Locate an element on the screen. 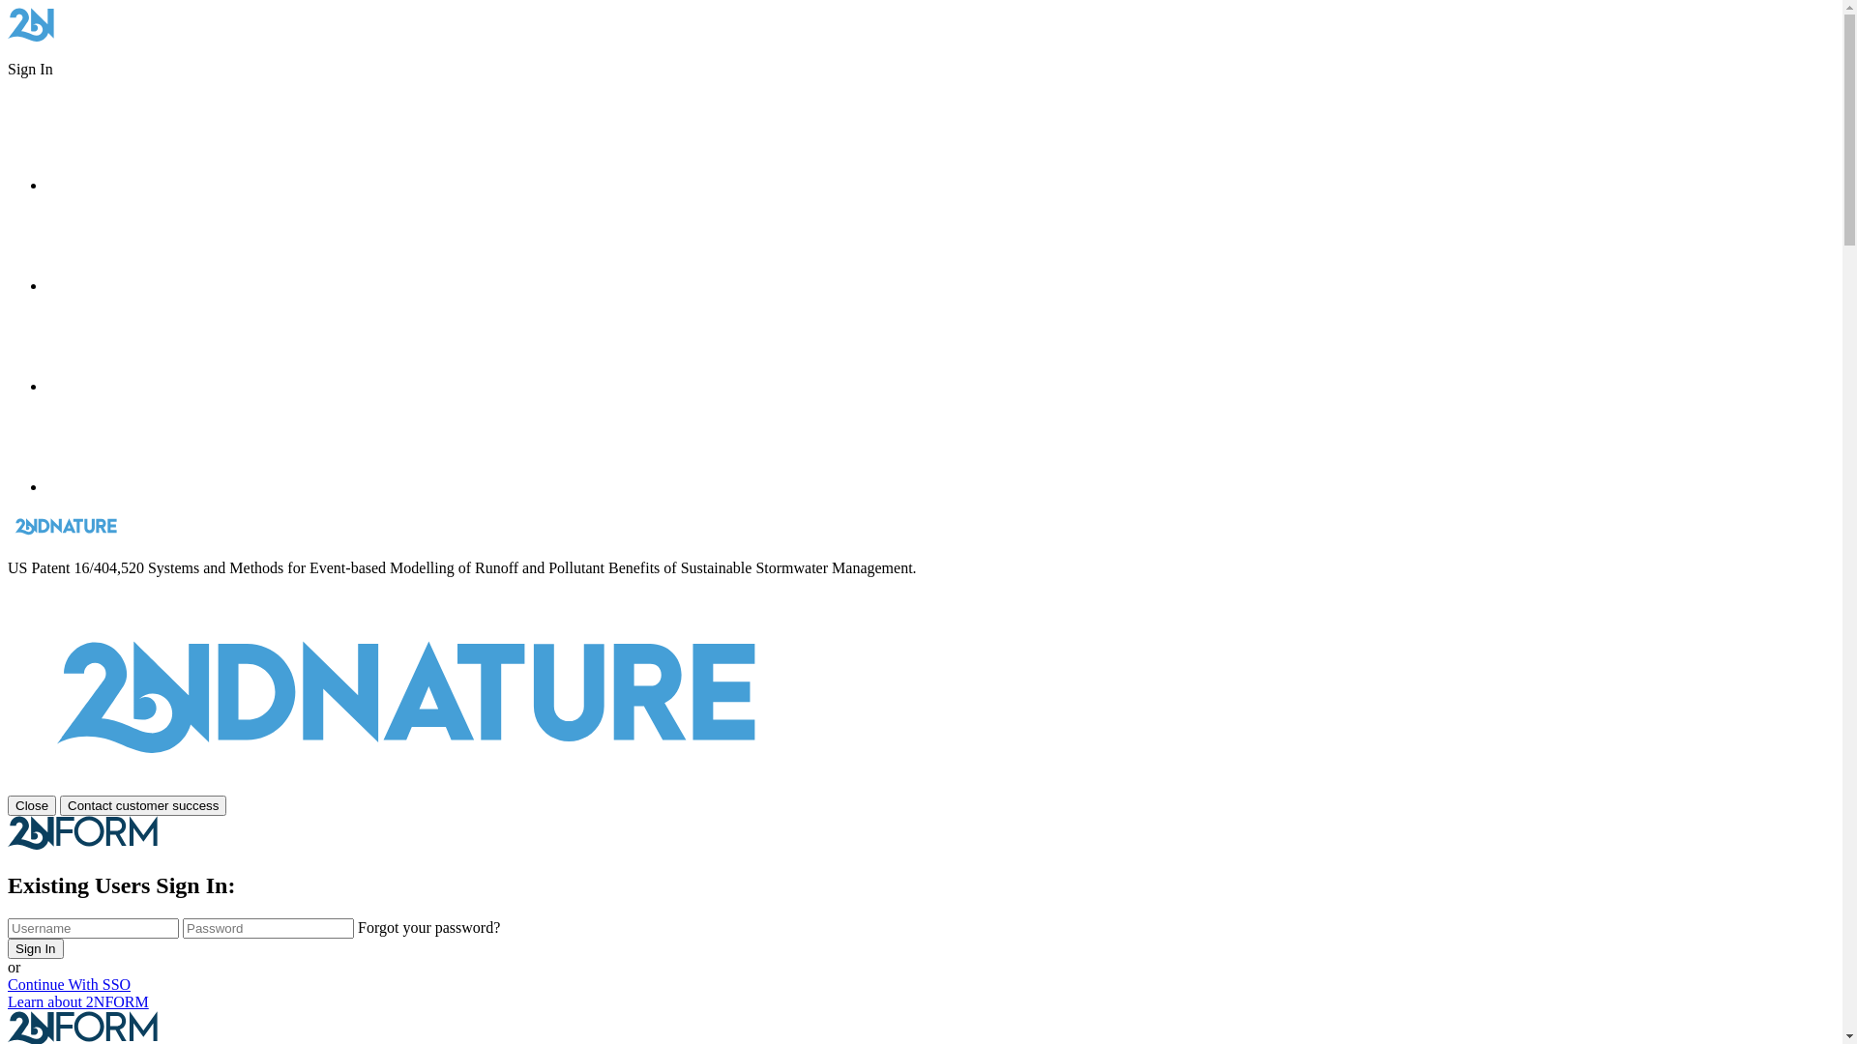 This screenshot has height=1044, width=1857. Sign In is located at coordinates (31, 70).